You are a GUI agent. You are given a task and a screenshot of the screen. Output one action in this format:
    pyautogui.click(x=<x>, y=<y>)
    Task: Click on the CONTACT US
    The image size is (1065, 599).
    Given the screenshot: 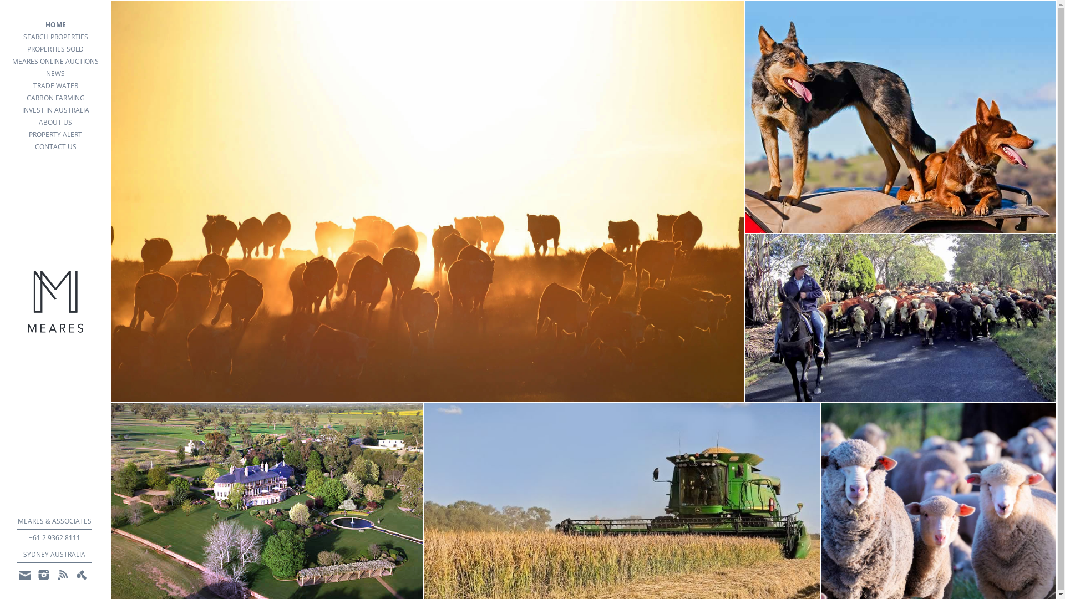 What is the action you would take?
    pyautogui.click(x=55, y=147)
    